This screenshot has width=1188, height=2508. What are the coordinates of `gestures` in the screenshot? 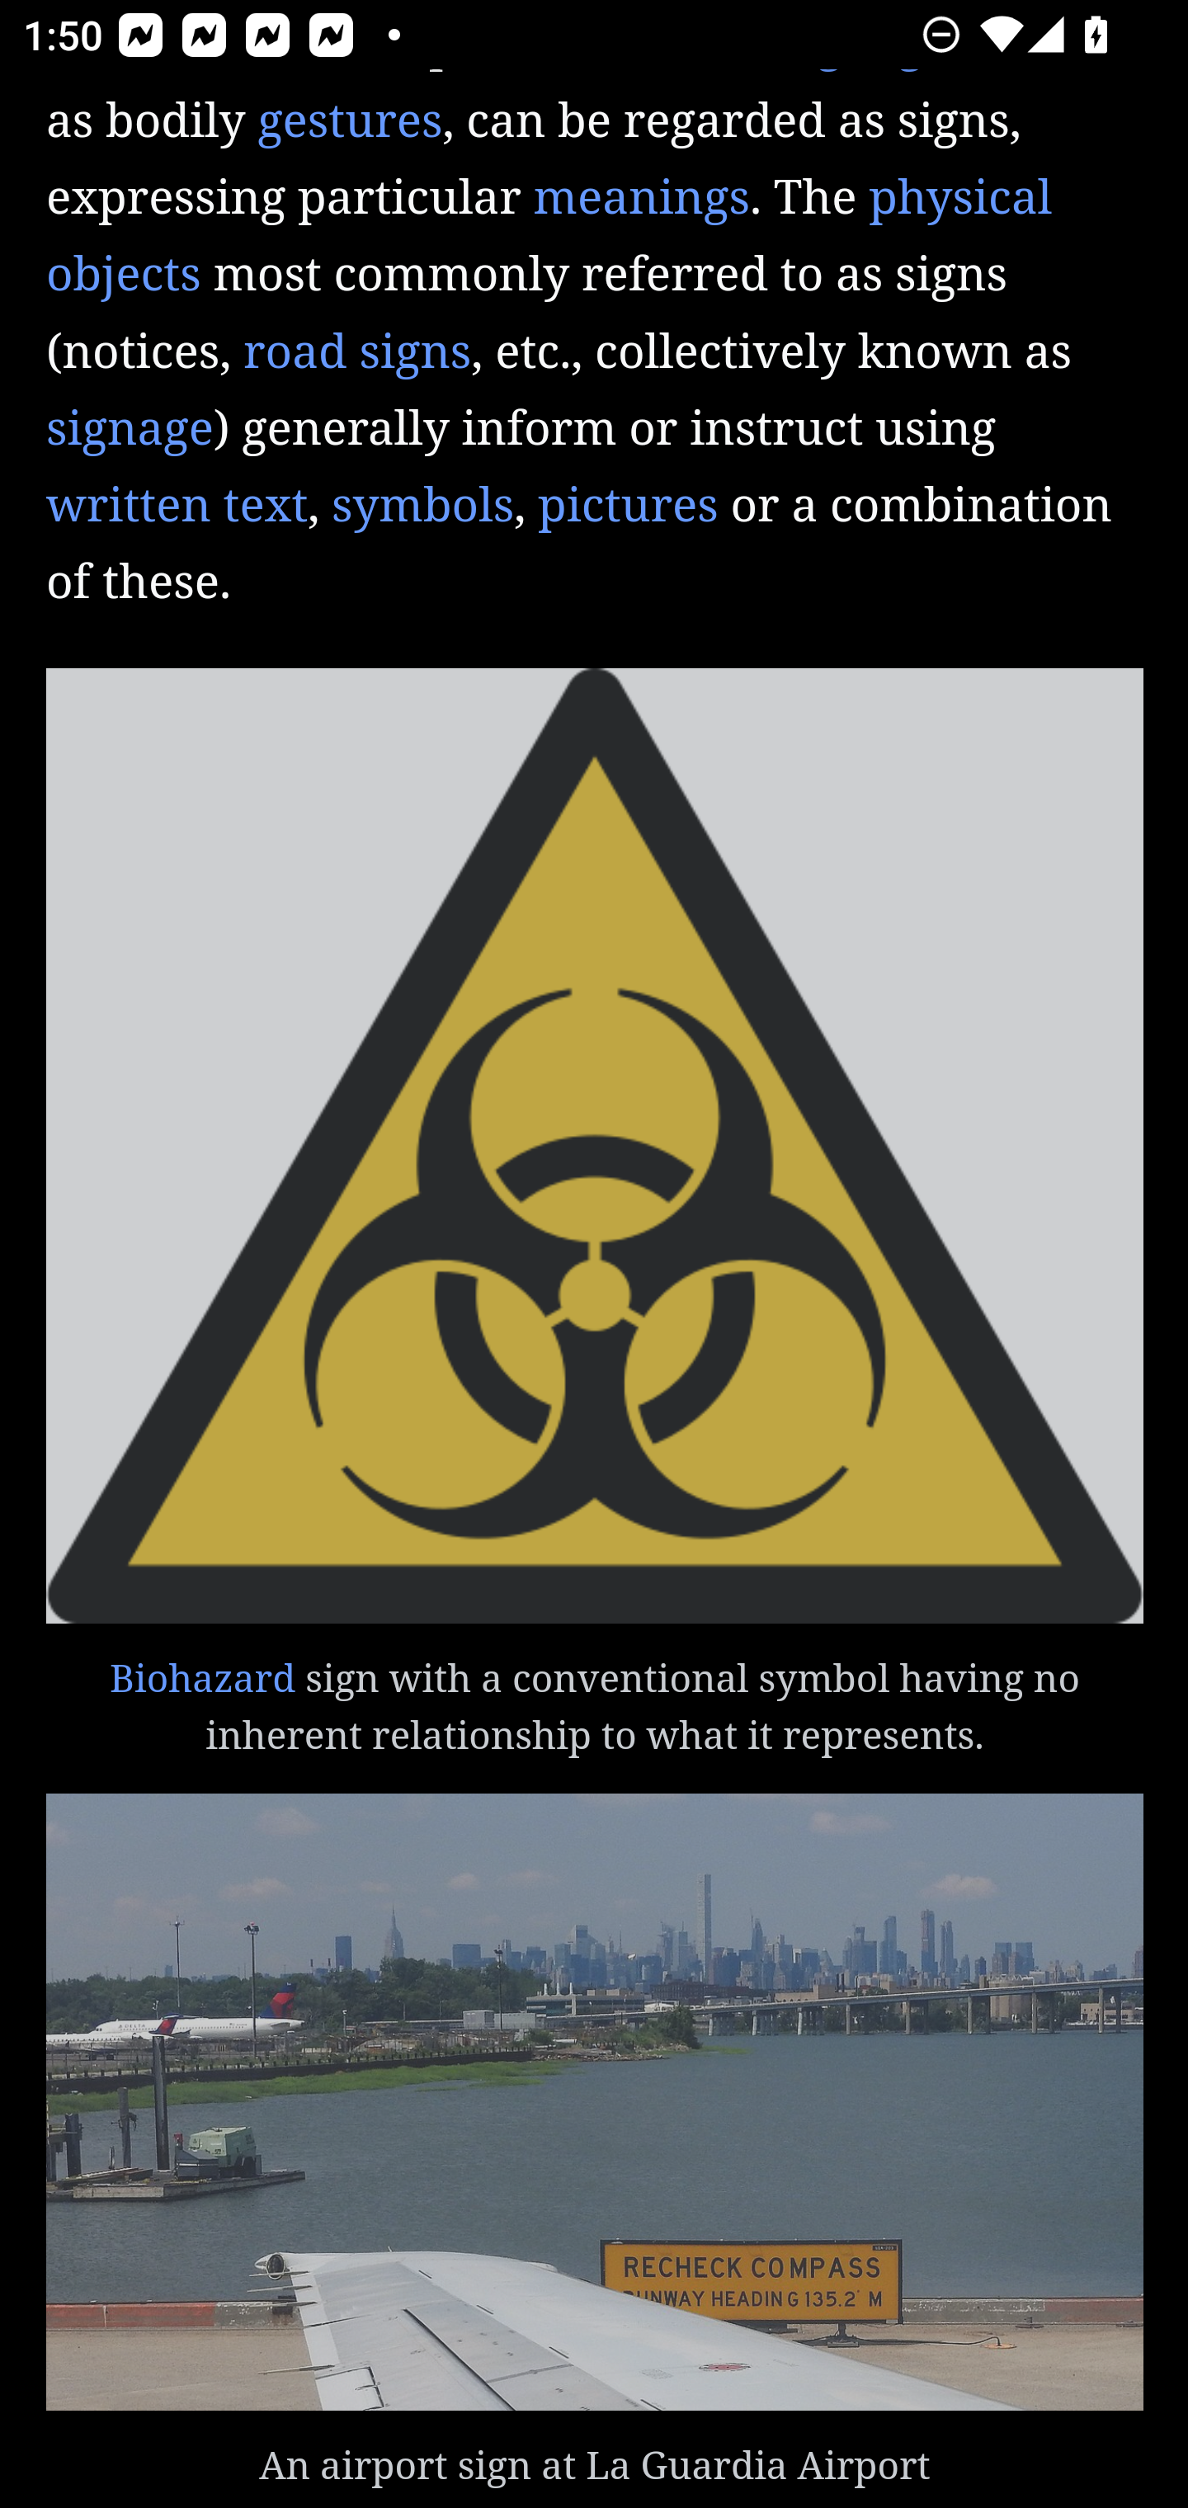 It's located at (350, 124).